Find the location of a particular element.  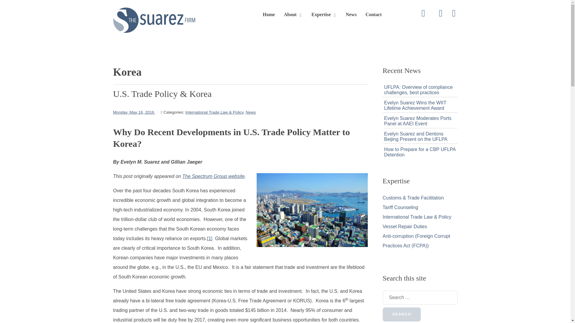

Follow the Suarez Firm on Twitter is located at coordinates (423, 14).